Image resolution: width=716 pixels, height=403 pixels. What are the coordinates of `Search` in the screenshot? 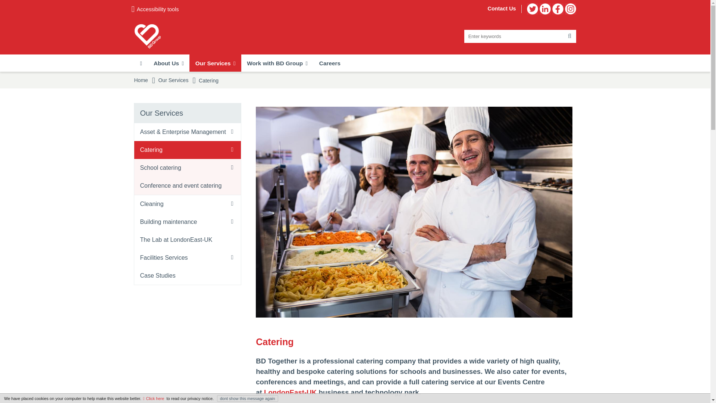 It's located at (569, 36).